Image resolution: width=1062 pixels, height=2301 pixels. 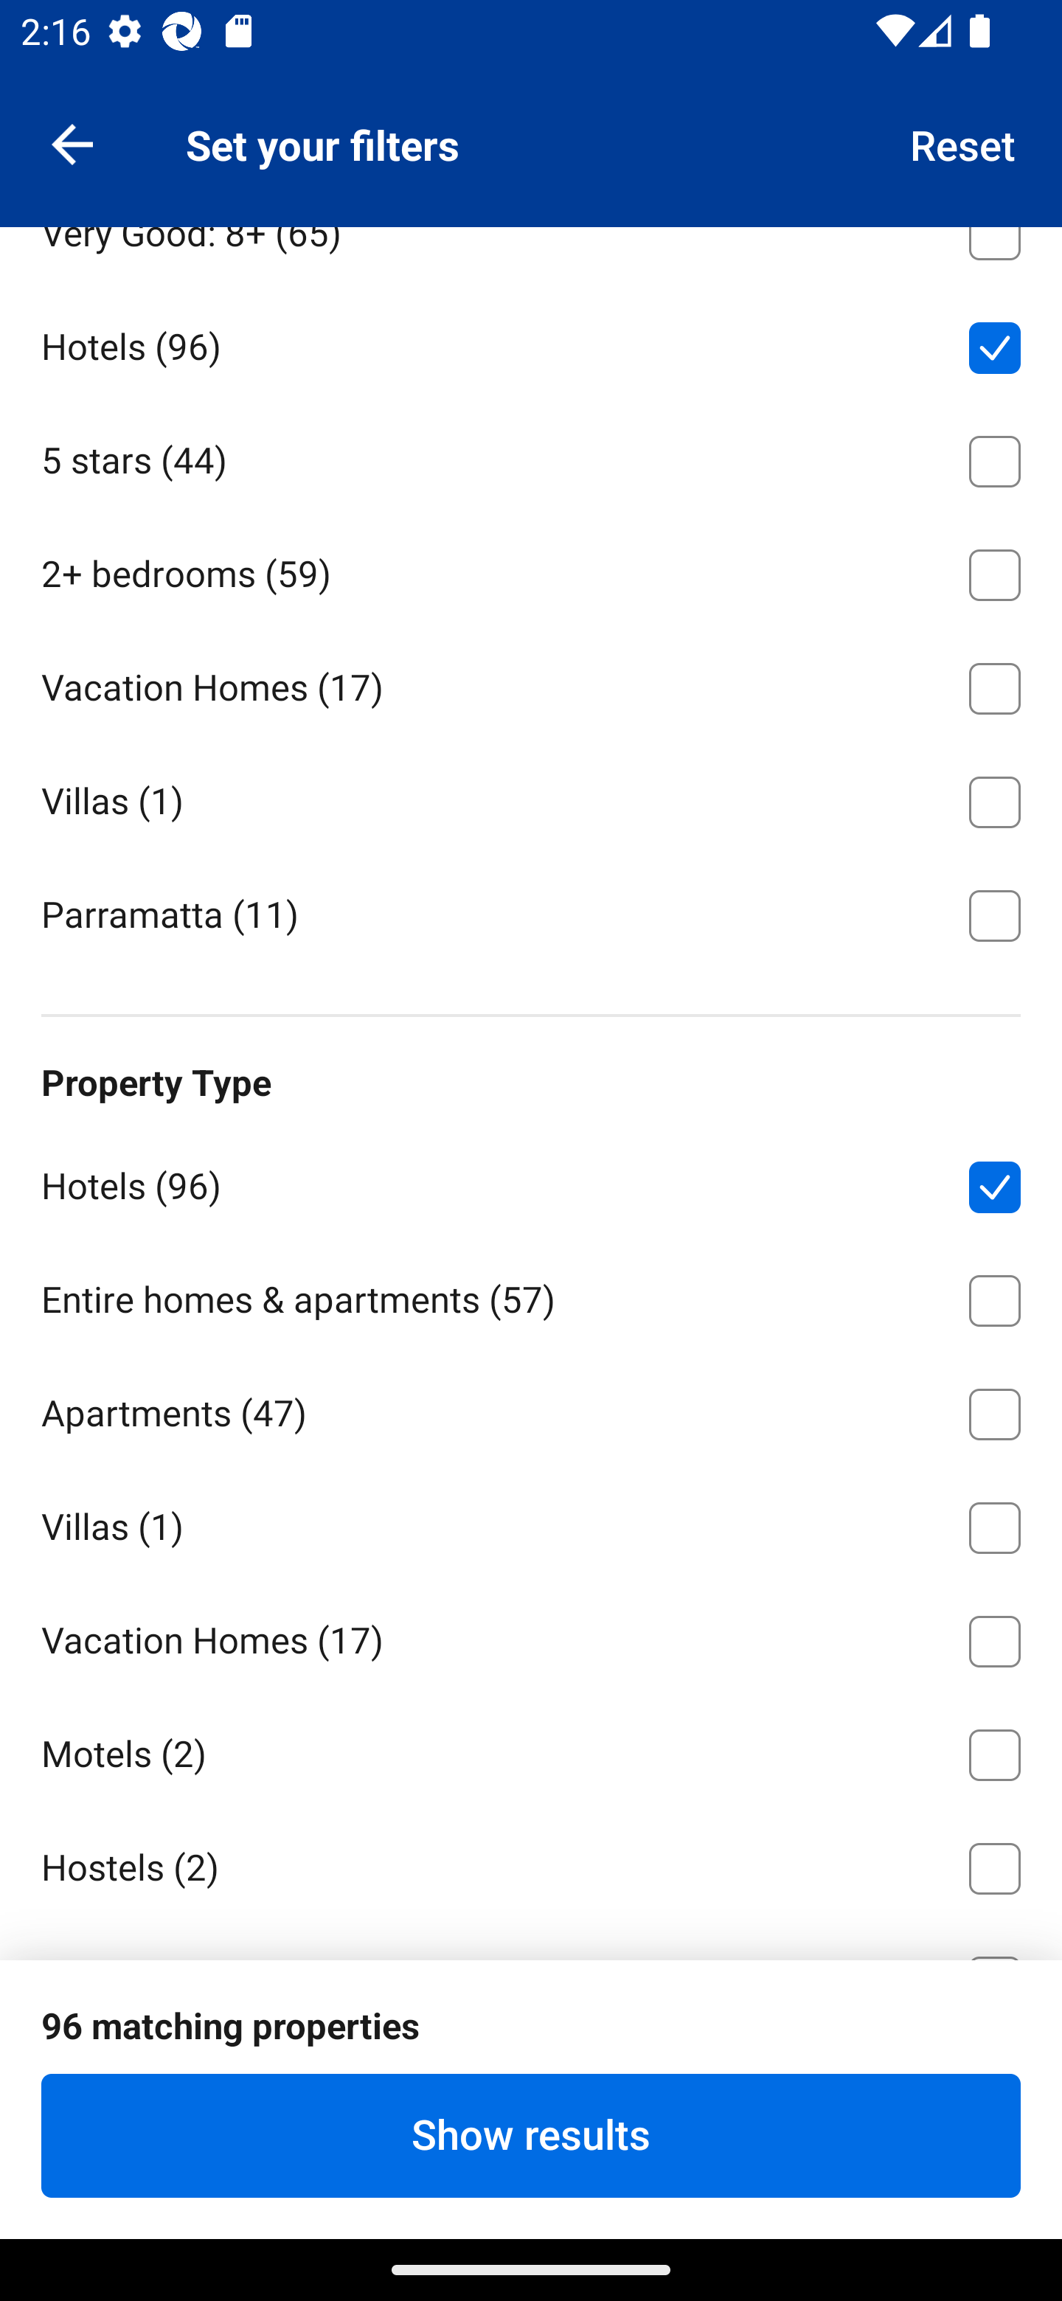 I want to click on Vacation Homes ⁦(17), so click(x=531, y=1637).